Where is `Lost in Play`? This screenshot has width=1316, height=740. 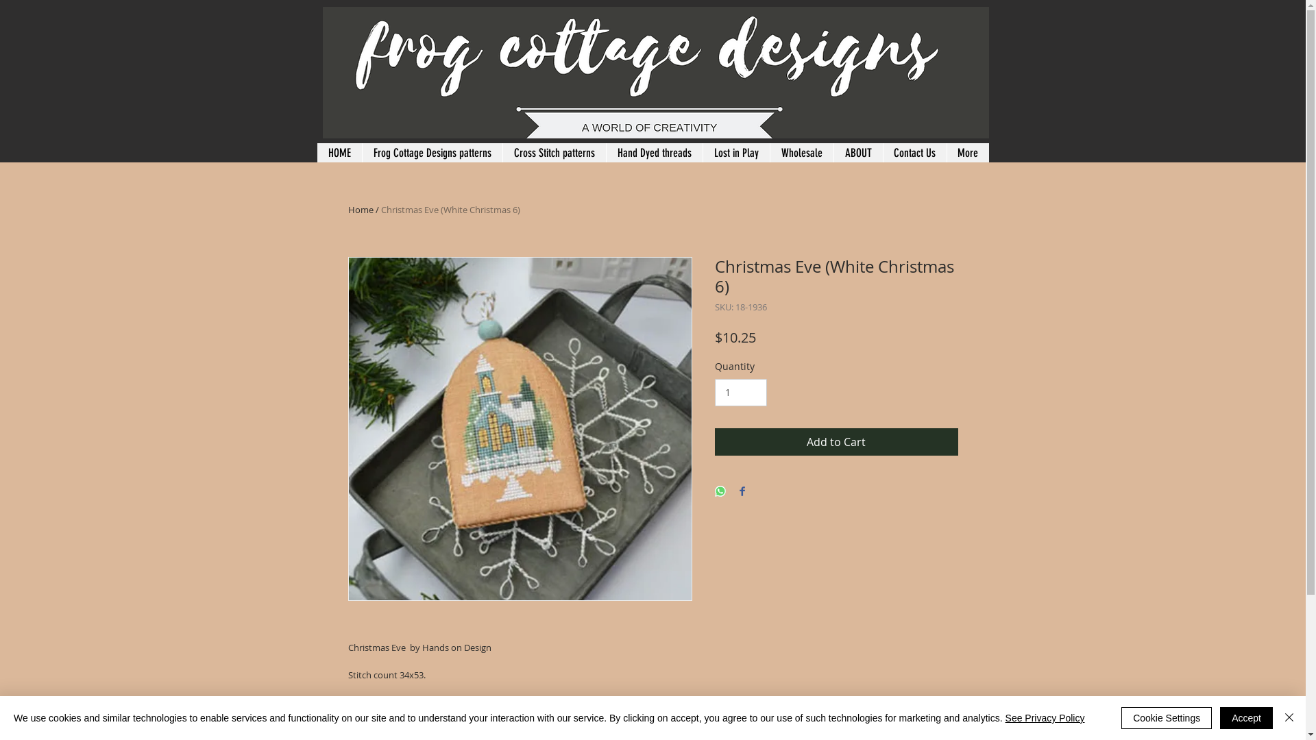
Lost in Play is located at coordinates (735, 153).